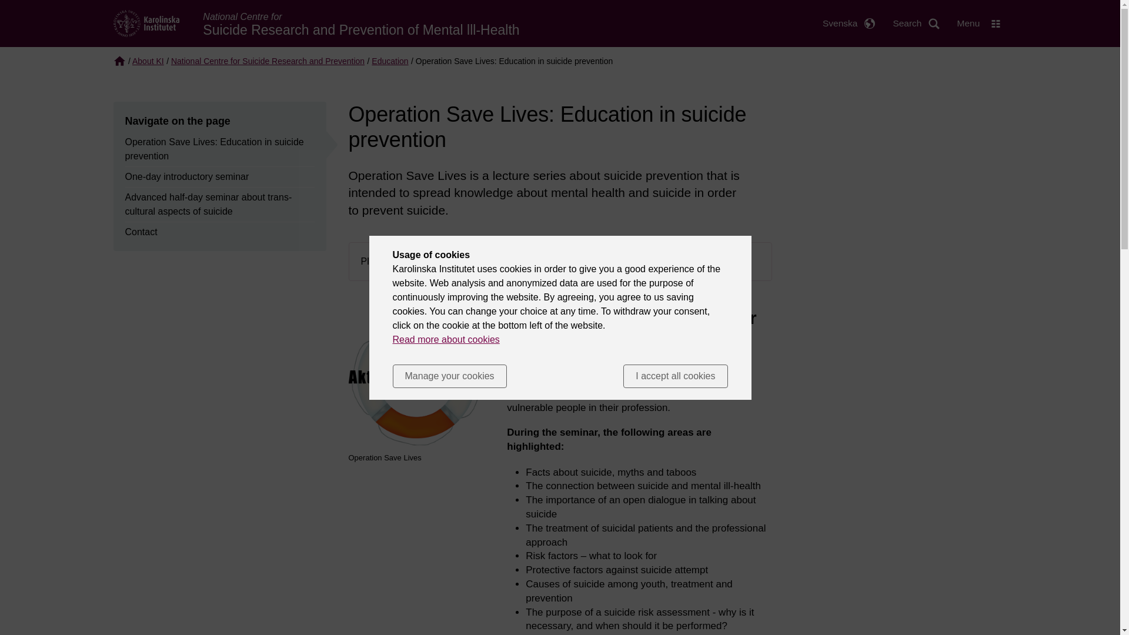 The height and width of the screenshot is (635, 1129). I want to click on National Centre for Suicide Research and Prevention, so click(268, 61).